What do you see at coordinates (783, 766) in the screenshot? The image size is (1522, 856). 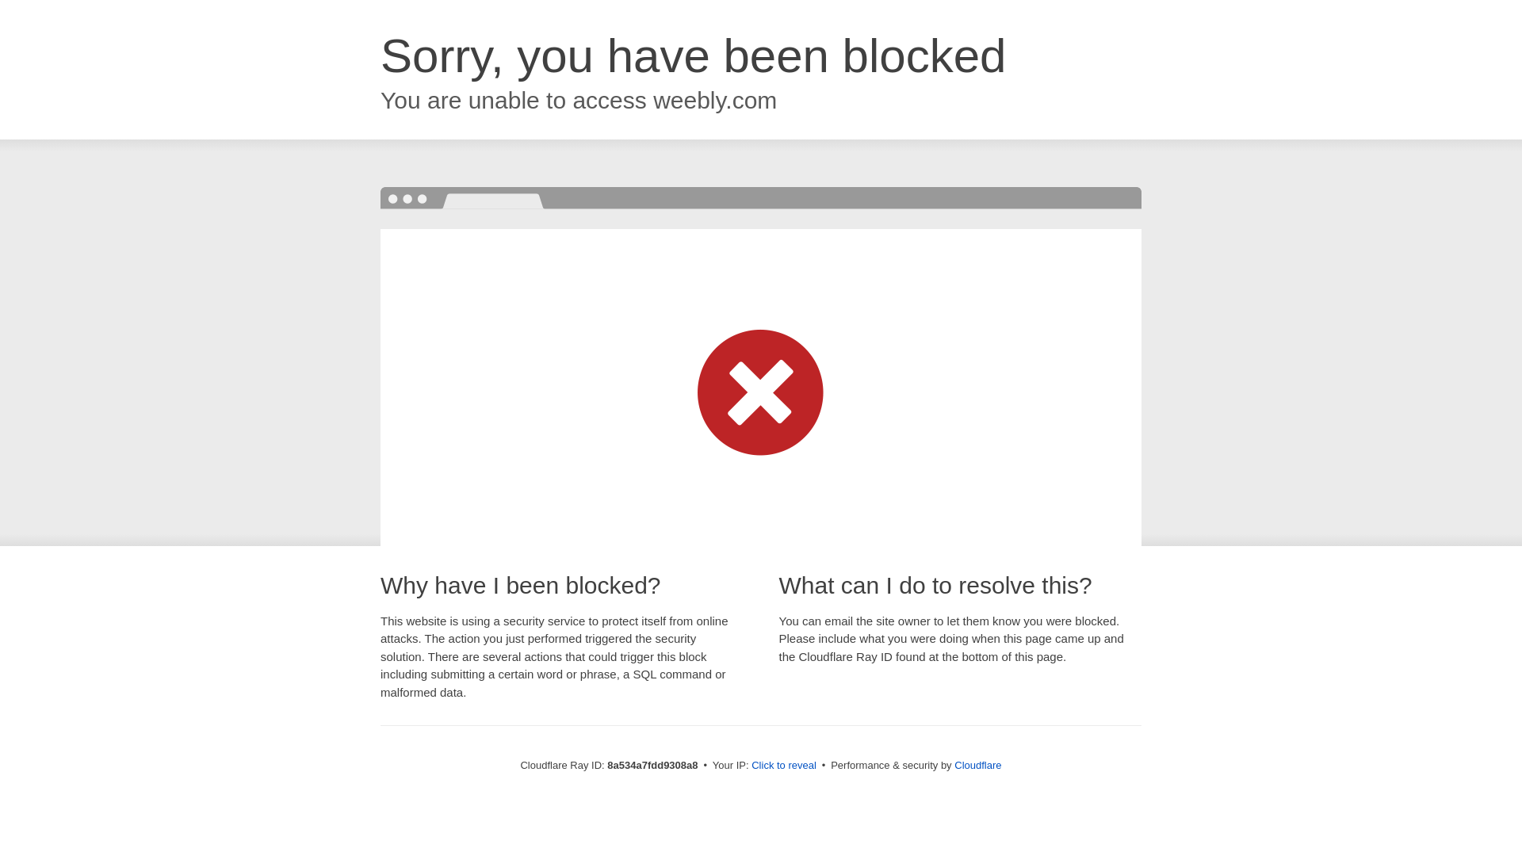 I see `Click to reveal` at bounding box center [783, 766].